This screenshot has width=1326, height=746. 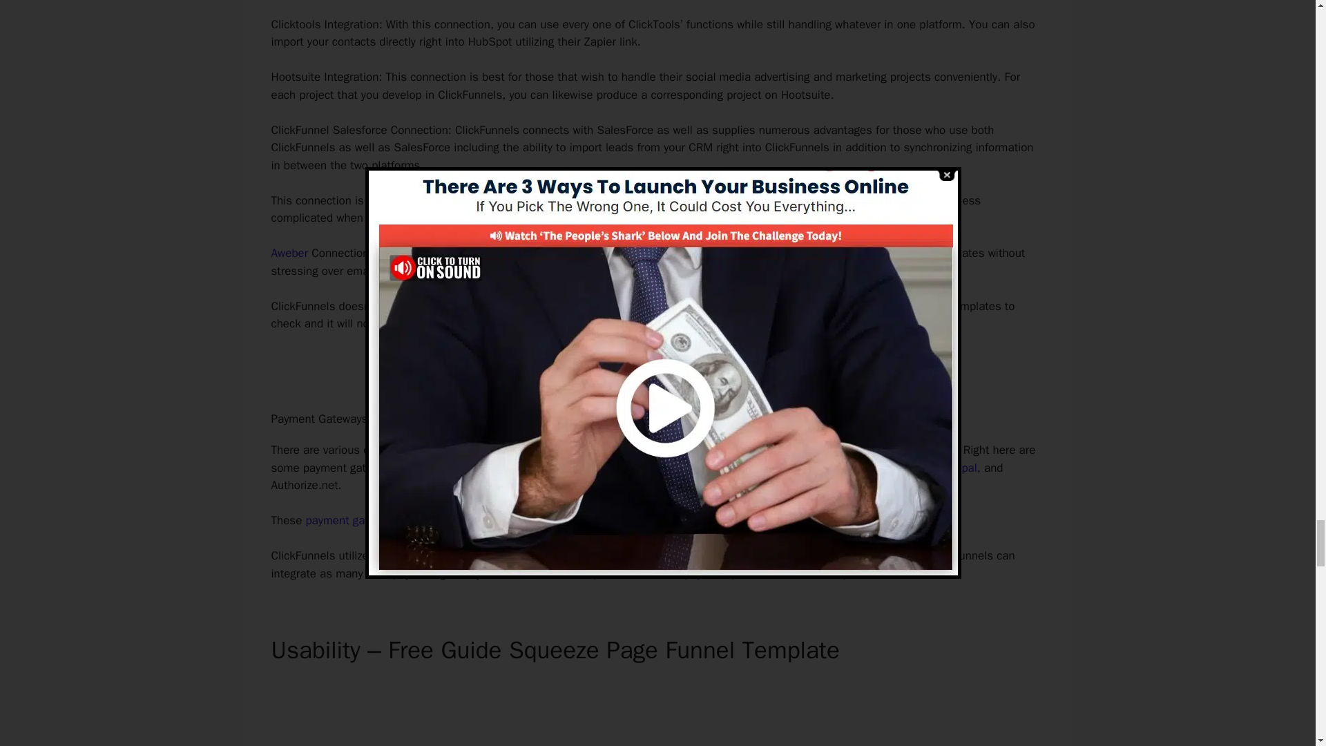 I want to click on Aweber, so click(x=289, y=253).